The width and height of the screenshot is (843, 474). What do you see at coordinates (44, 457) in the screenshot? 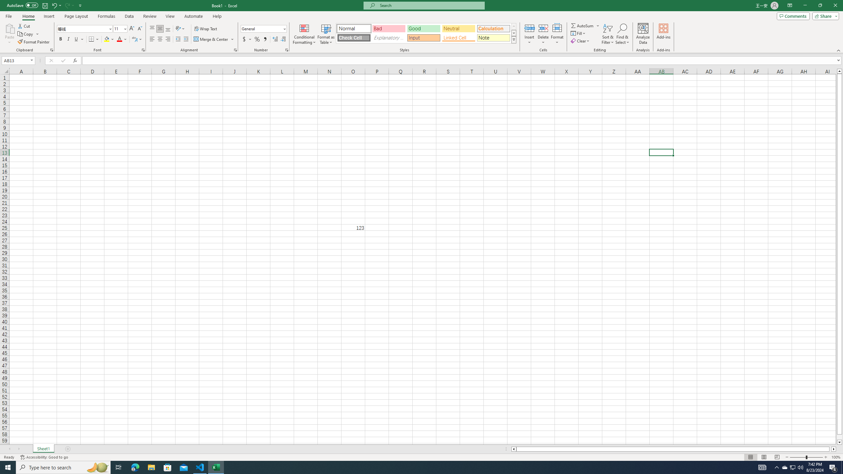
I see `Accessibility Checker Accessibility: Good to go` at bounding box center [44, 457].